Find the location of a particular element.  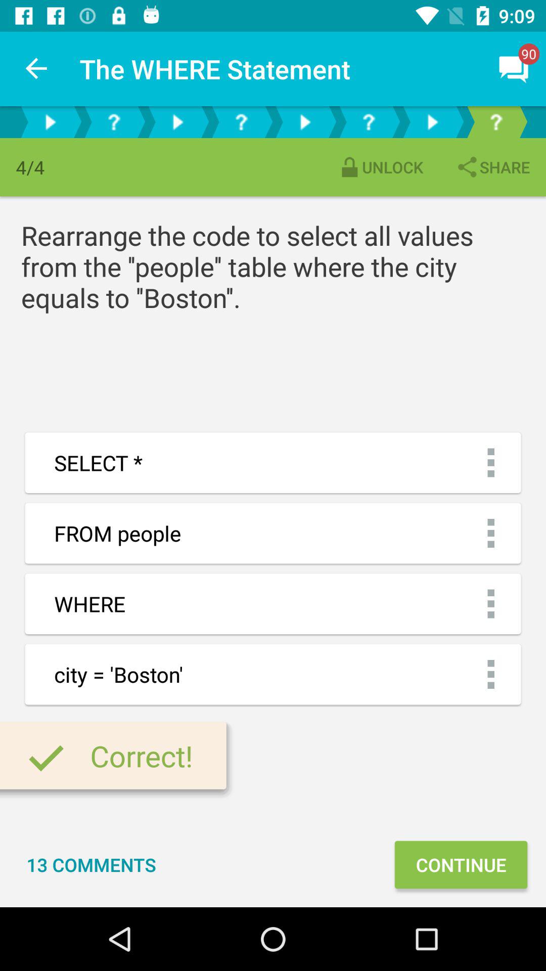

launch the icon to the right of the unlock icon is located at coordinates (492, 167).